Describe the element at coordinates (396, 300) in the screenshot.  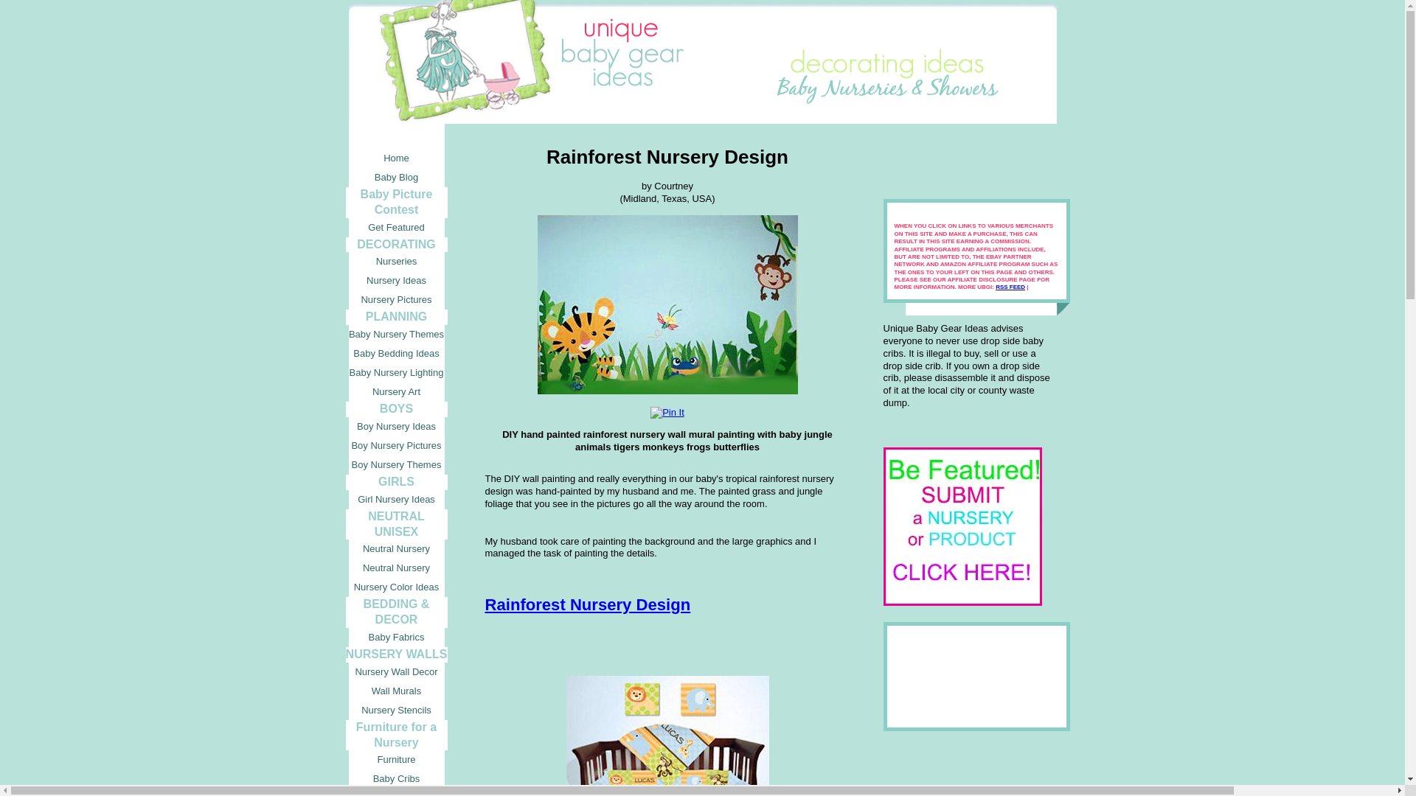
I see `Nursery Pictures` at that location.